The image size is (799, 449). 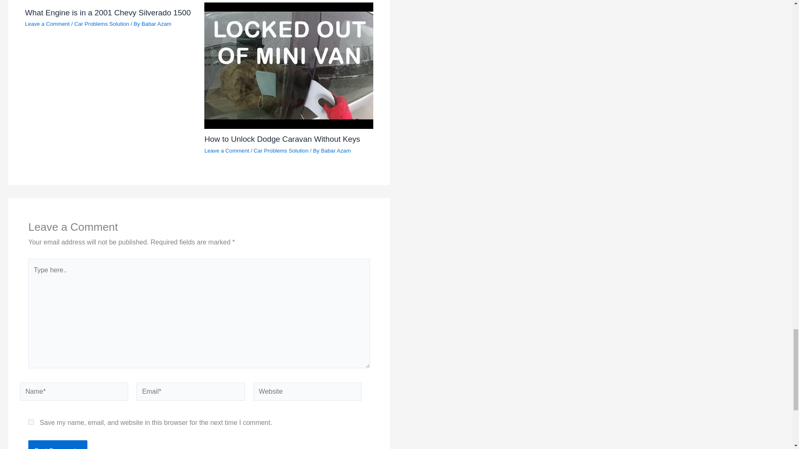 I want to click on View all posts by Babar Azam, so click(x=335, y=150).